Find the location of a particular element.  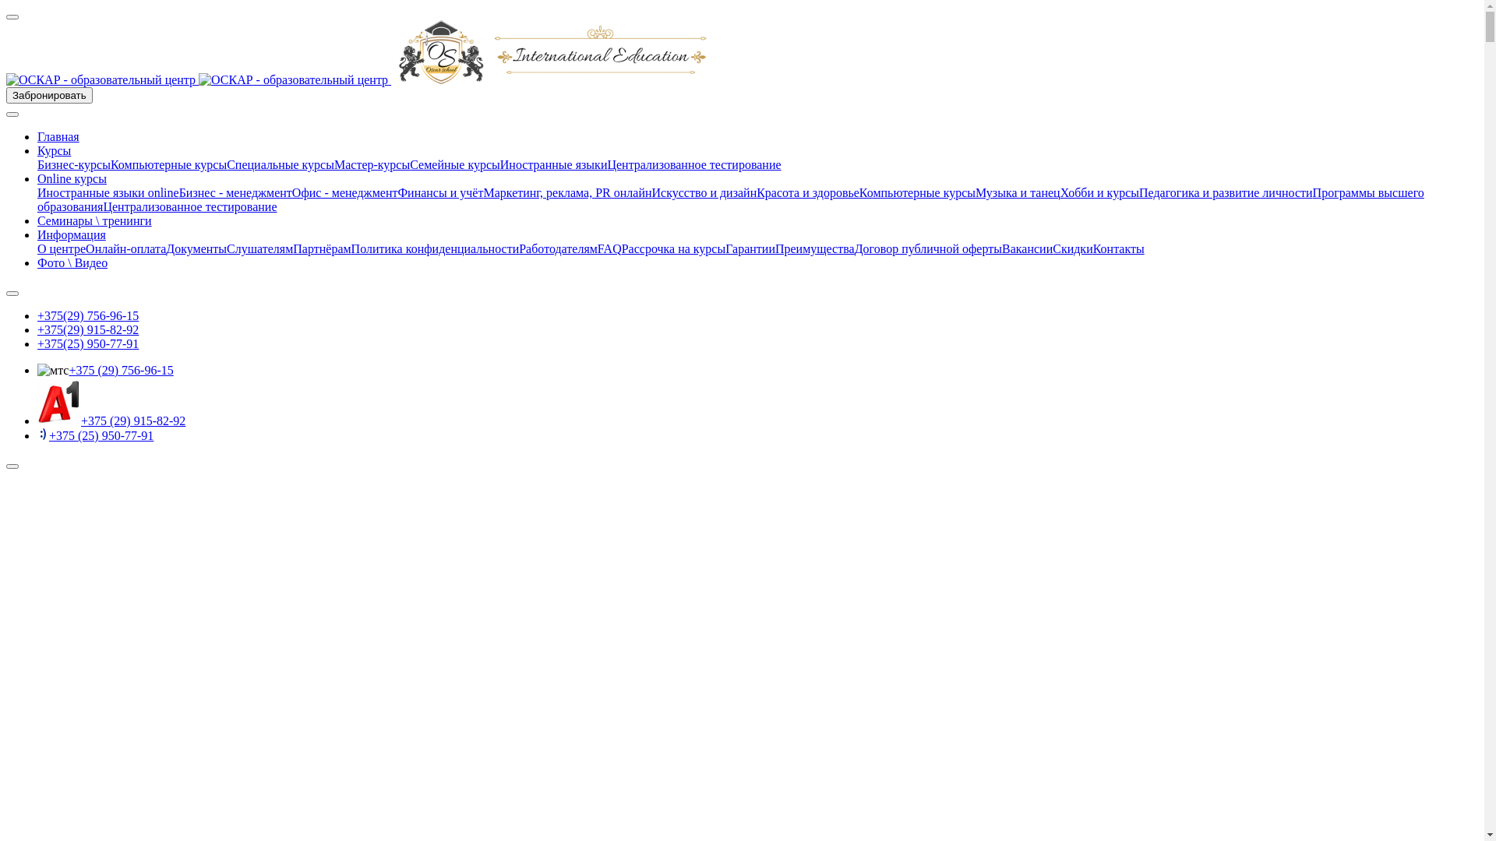

+375 (29) 756-96-15 is located at coordinates (121, 371).